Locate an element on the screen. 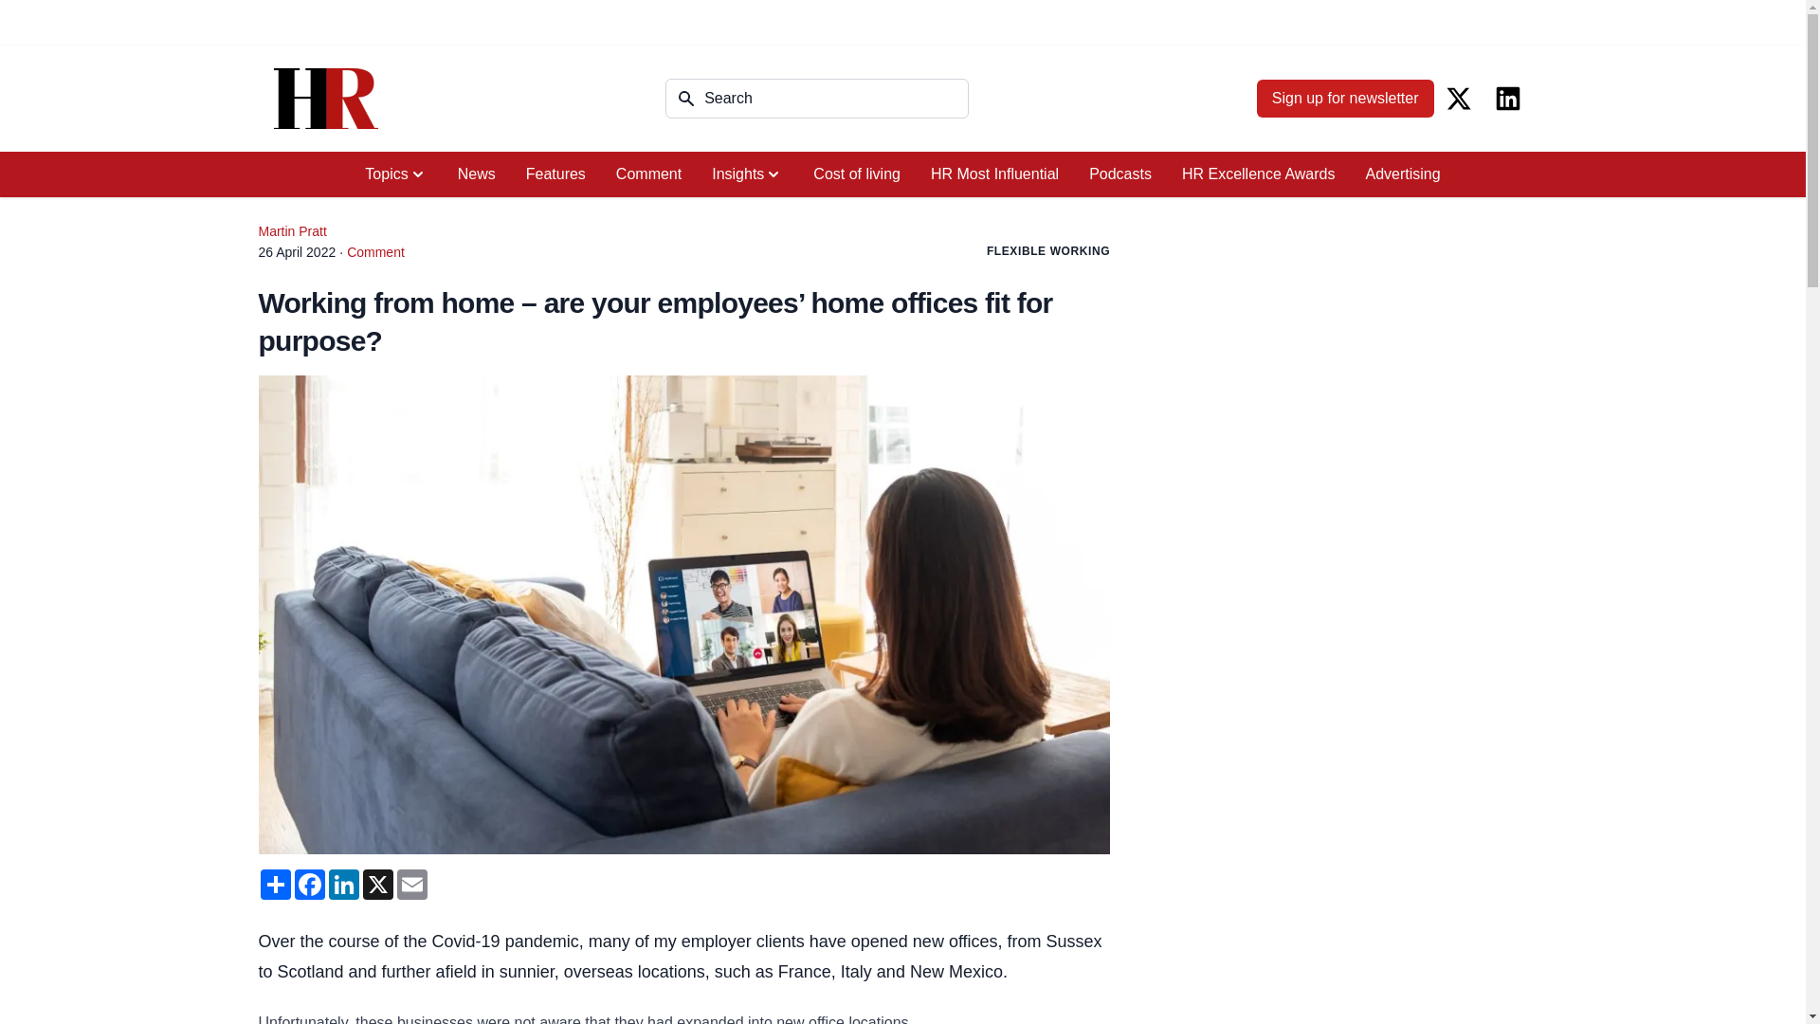  Comment is located at coordinates (648, 174).